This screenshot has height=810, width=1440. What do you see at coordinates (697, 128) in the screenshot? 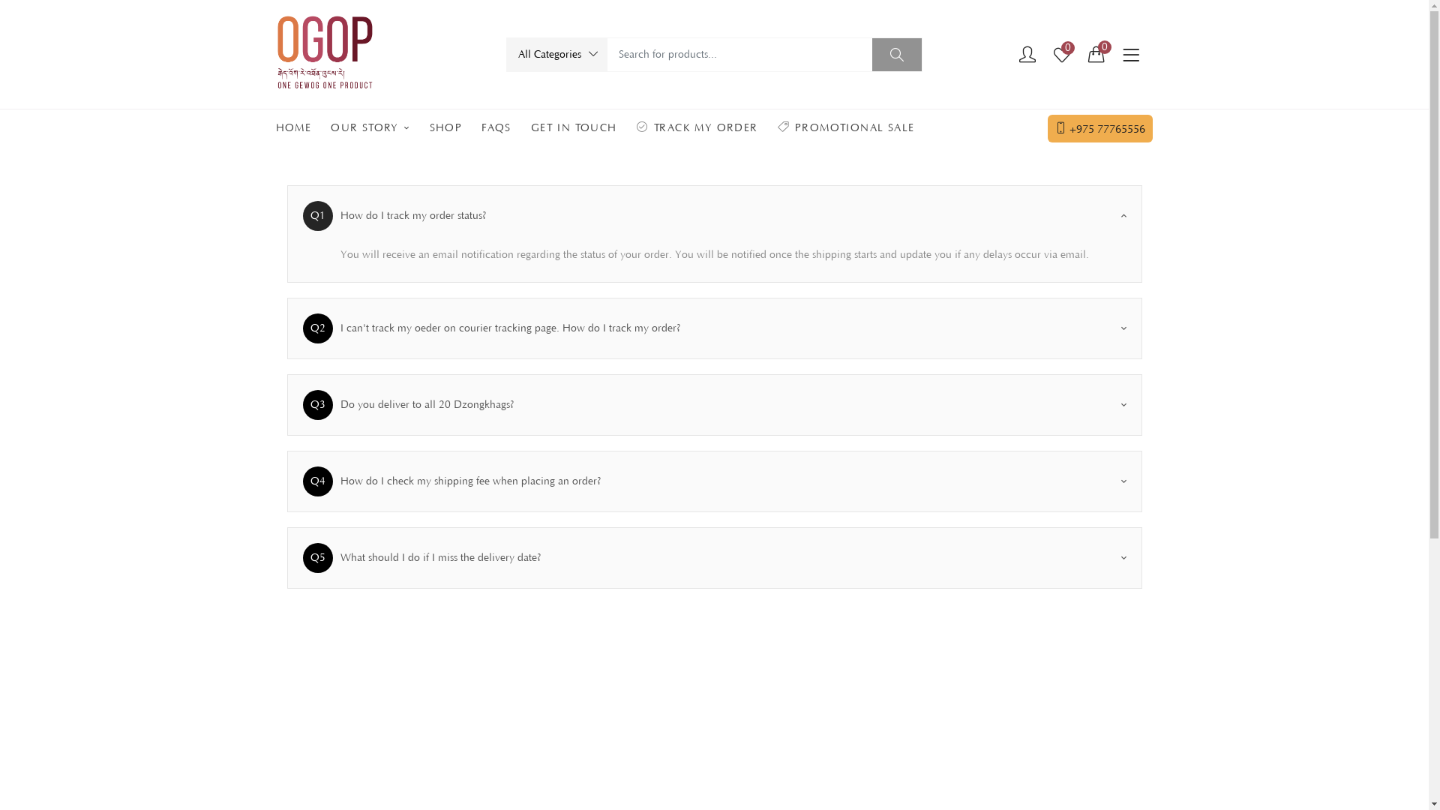
I see `TRACK MY ORDER` at bounding box center [697, 128].